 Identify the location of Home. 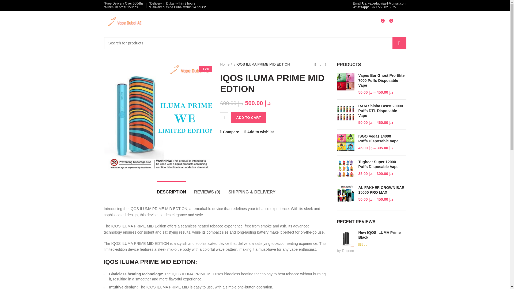
(226, 64).